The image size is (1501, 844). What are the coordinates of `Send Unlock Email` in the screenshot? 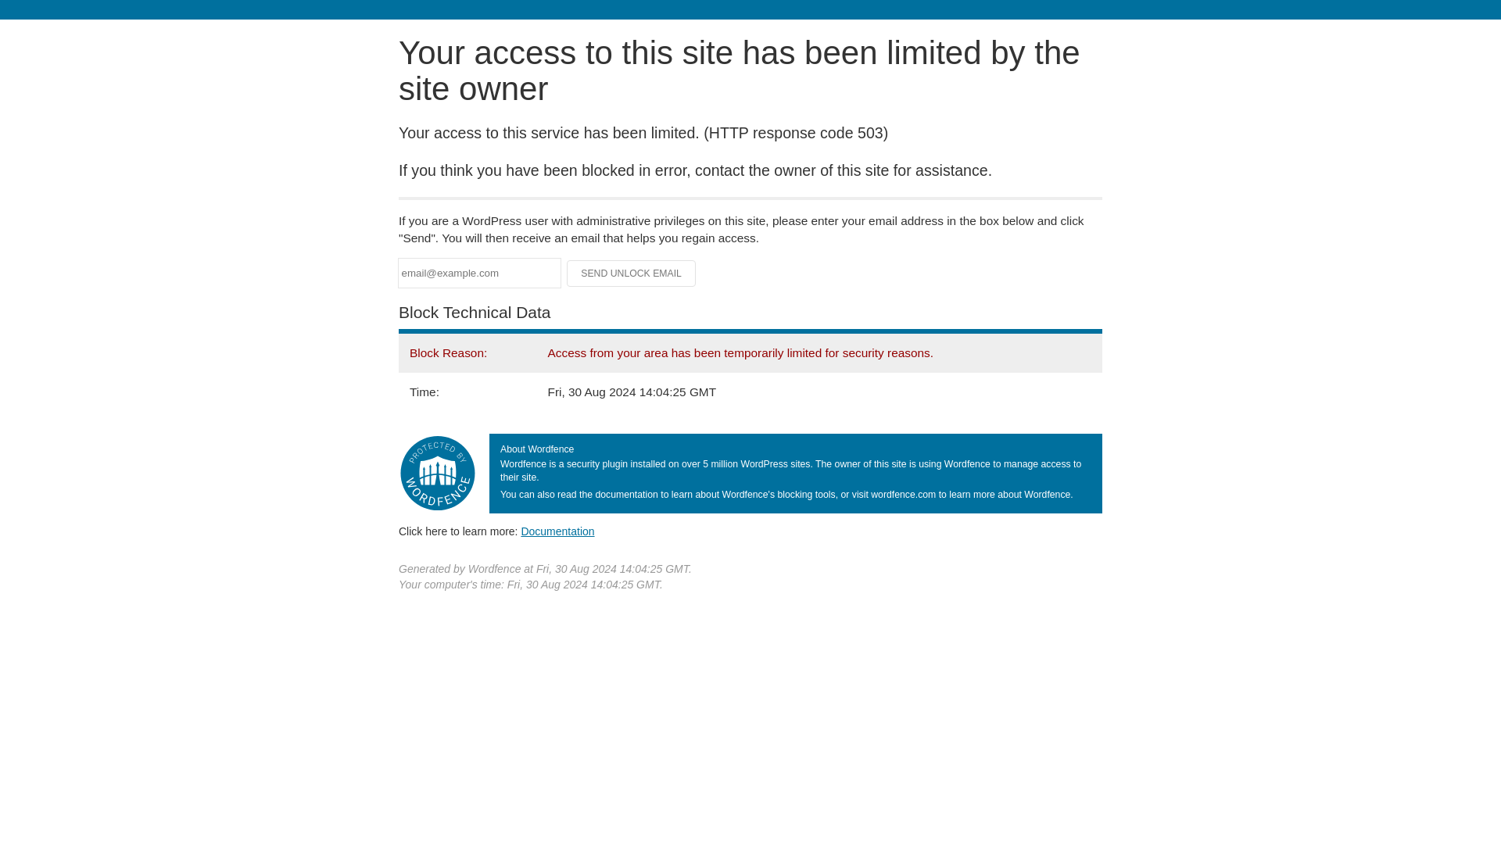 It's located at (632, 274).